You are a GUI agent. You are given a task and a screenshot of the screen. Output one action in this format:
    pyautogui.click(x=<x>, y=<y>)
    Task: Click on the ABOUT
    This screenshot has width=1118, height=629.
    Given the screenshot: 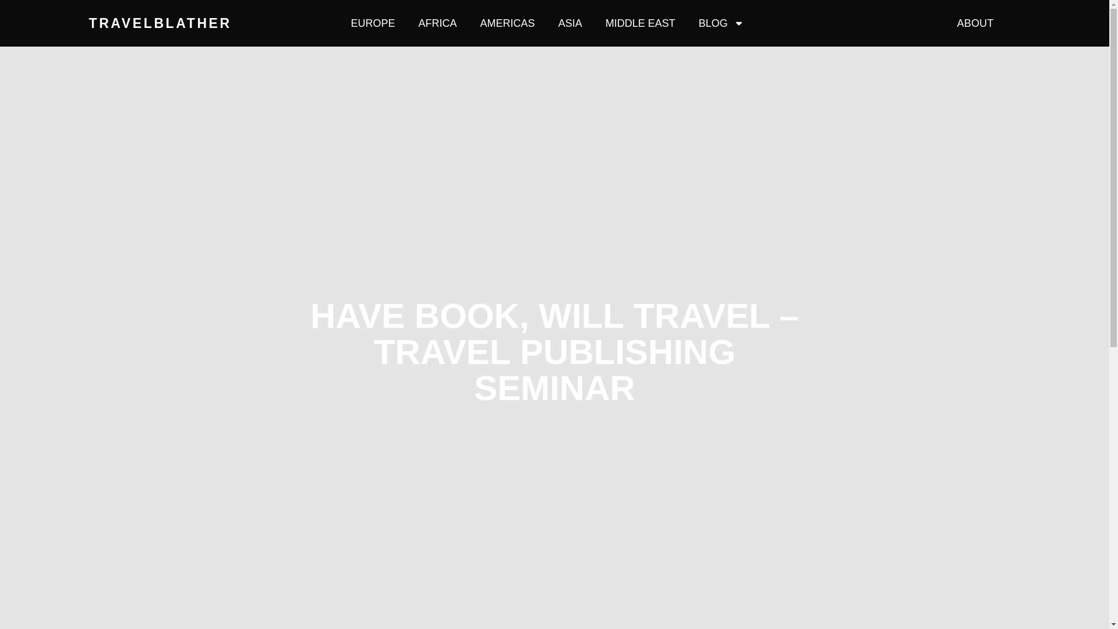 What is the action you would take?
    pyautogui.click(x=976, y=23)
    